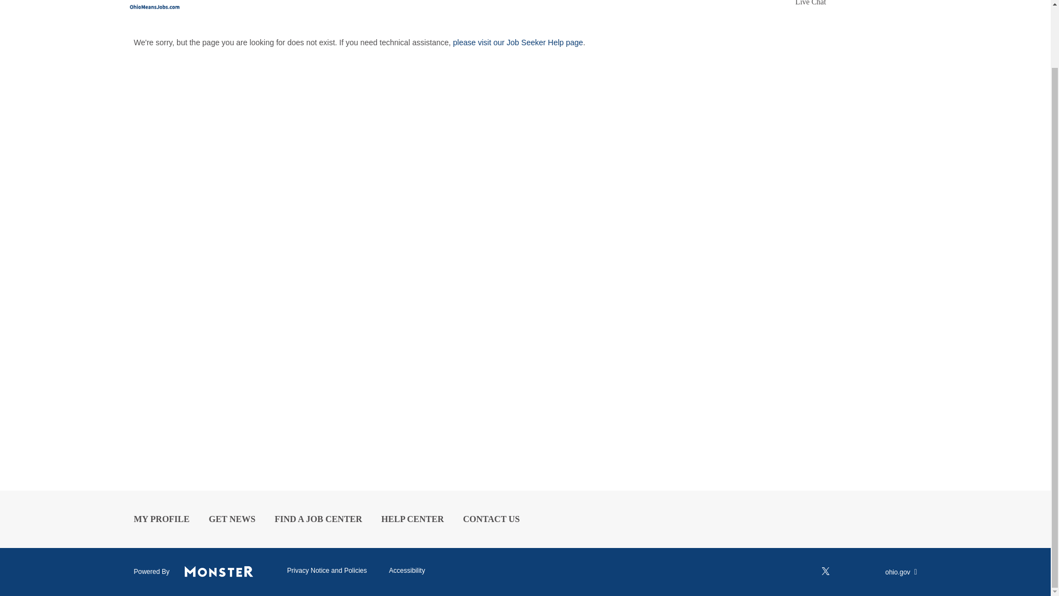 This screenshot has width=1059, height=596. Describe the element at coordinates (810, 3) in the screenshot. I see `Live Chat` at that location.